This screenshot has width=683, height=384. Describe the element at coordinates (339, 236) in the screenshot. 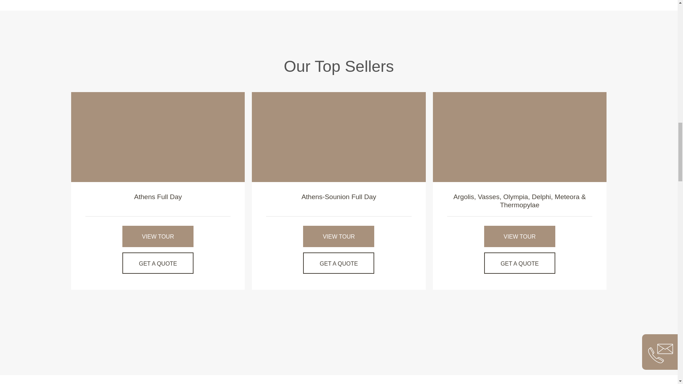

I see `VIEW TOUR` at that location.